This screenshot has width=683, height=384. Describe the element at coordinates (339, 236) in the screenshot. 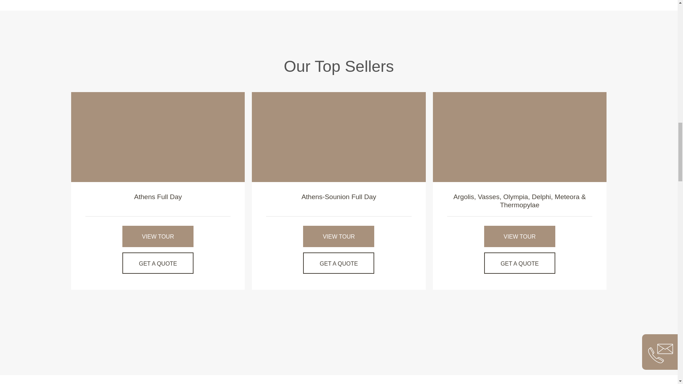

I see `VIEW TOUR` at that location.